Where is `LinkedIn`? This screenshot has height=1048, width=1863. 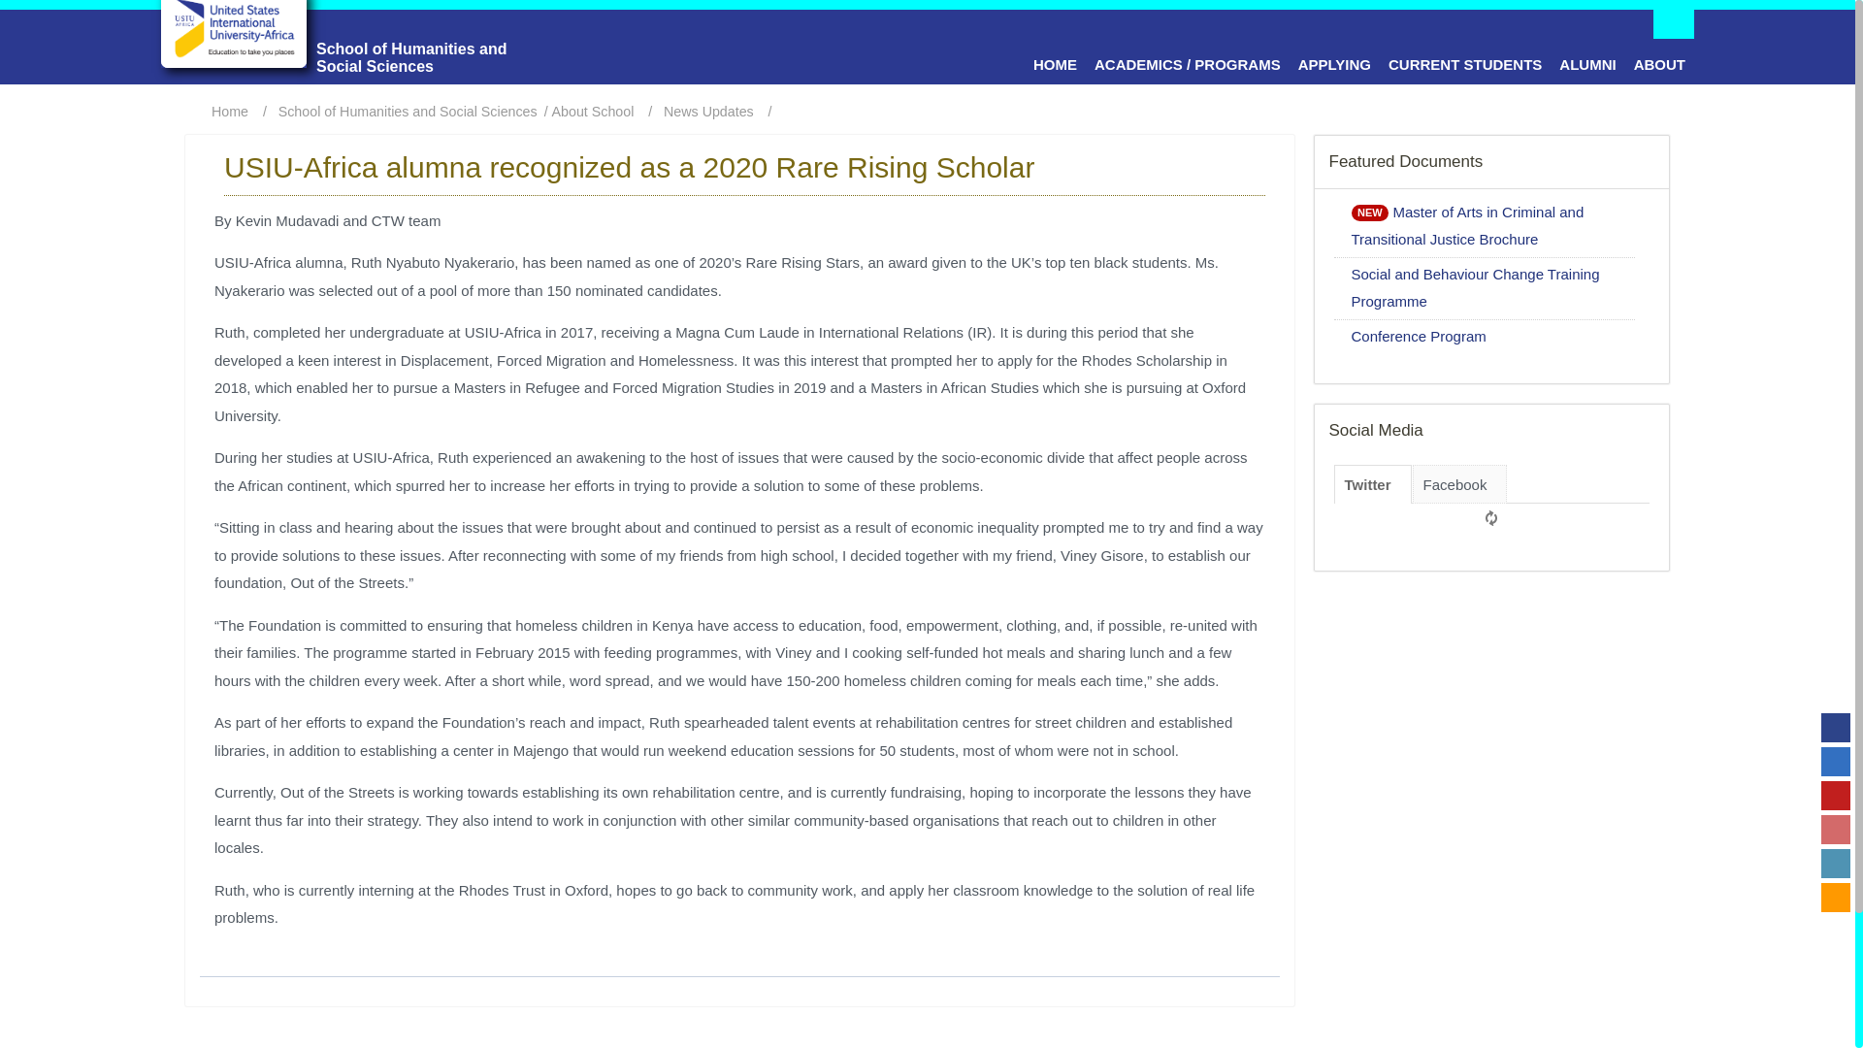
LinkedIn is located at coordinates (1836, 864).